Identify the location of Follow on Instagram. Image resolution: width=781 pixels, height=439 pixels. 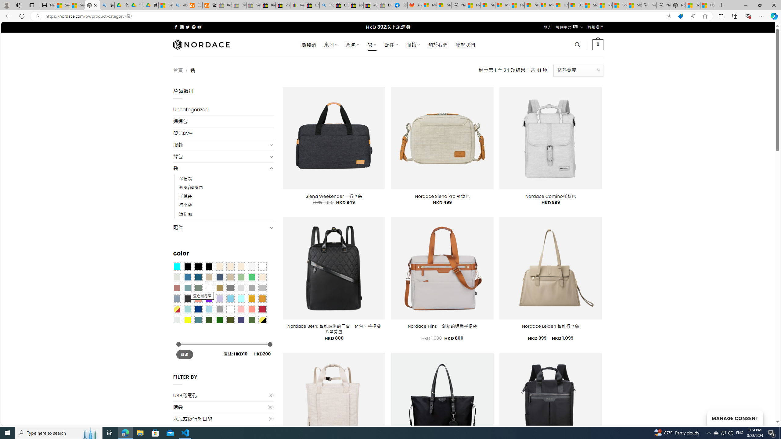
(182, 27).